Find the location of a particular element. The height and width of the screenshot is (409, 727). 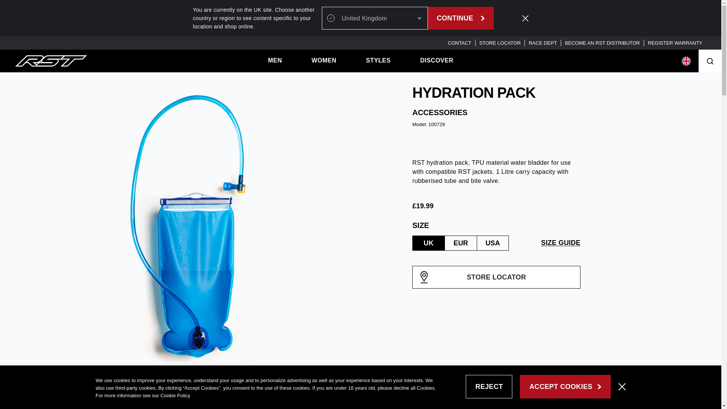

REGISTER WARRANTY is located at coordinates (675, 42).